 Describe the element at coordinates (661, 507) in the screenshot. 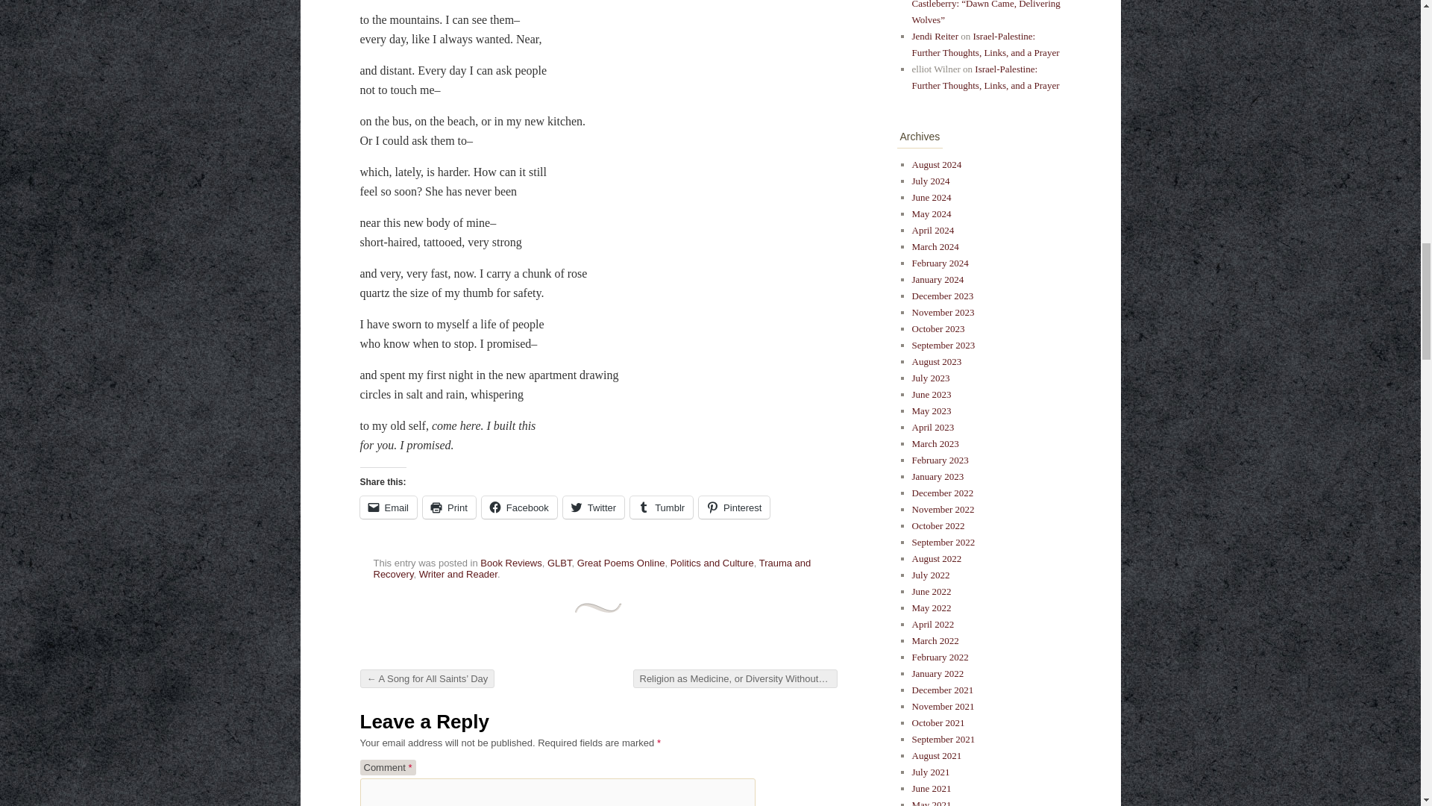

I see `Tumblr` at that location.